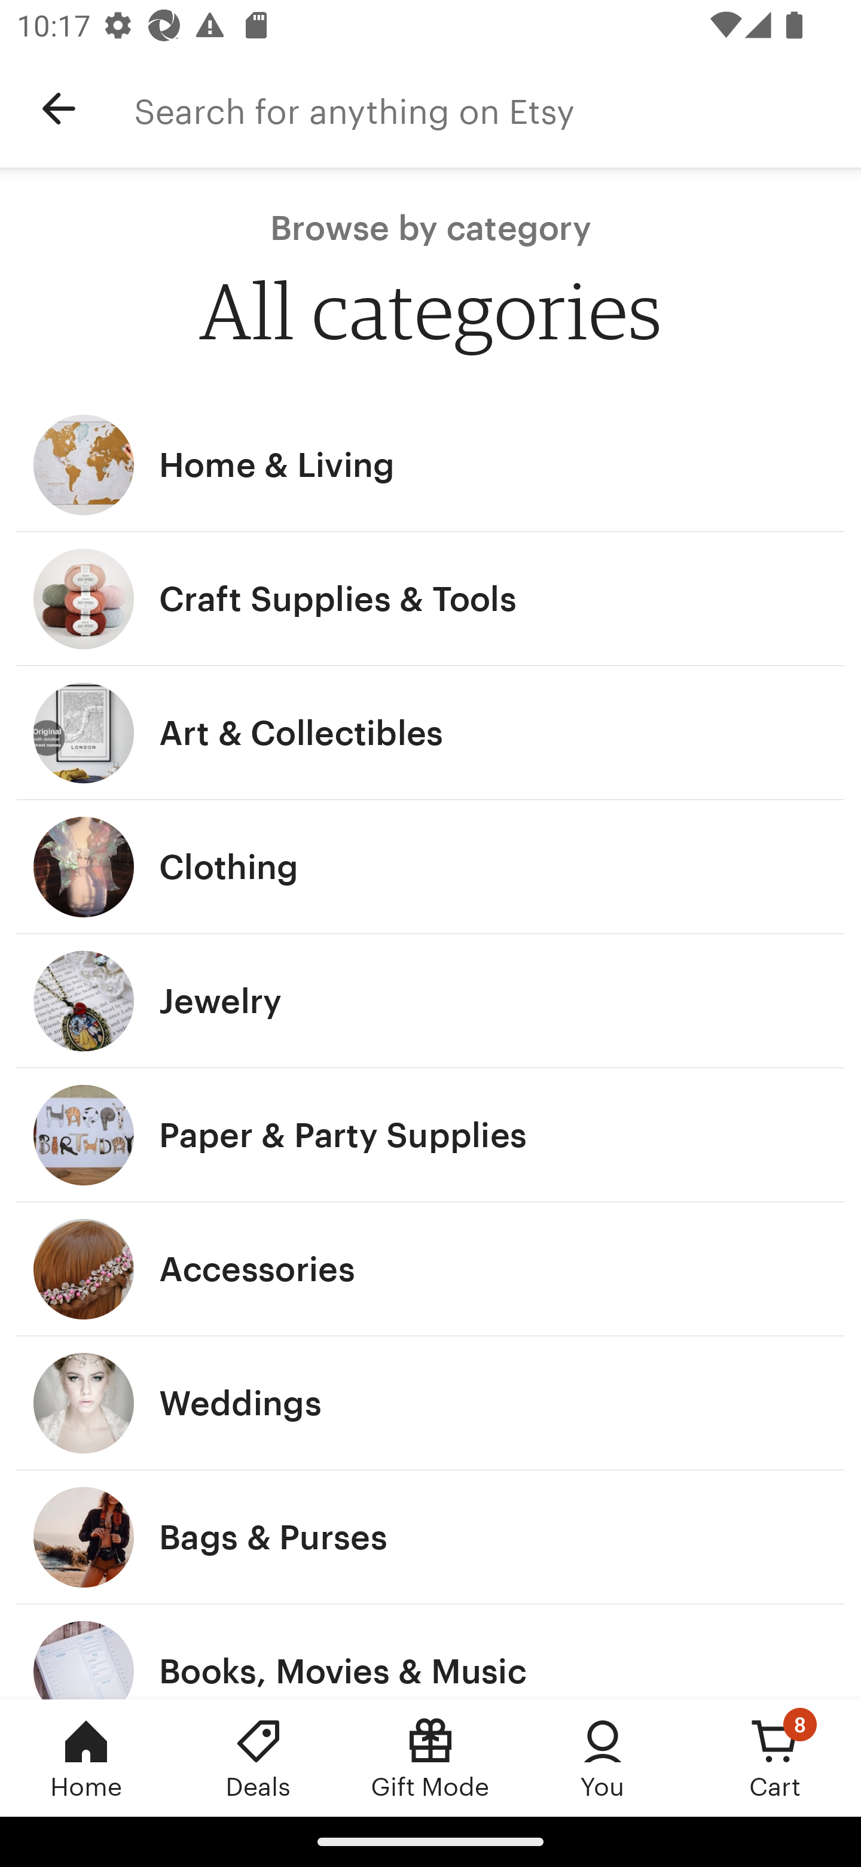  Describe the element at coordinates (430, 734) in the screenshot. I see `Art & Collectibles` at that location.